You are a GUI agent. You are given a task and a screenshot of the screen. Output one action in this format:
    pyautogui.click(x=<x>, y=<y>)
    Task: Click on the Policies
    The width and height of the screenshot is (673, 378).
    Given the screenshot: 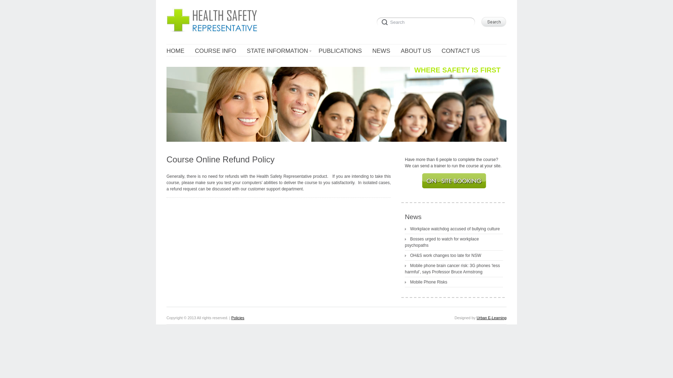 What is the action you would take?
    pyautogui.click(x=238, y=318)
    